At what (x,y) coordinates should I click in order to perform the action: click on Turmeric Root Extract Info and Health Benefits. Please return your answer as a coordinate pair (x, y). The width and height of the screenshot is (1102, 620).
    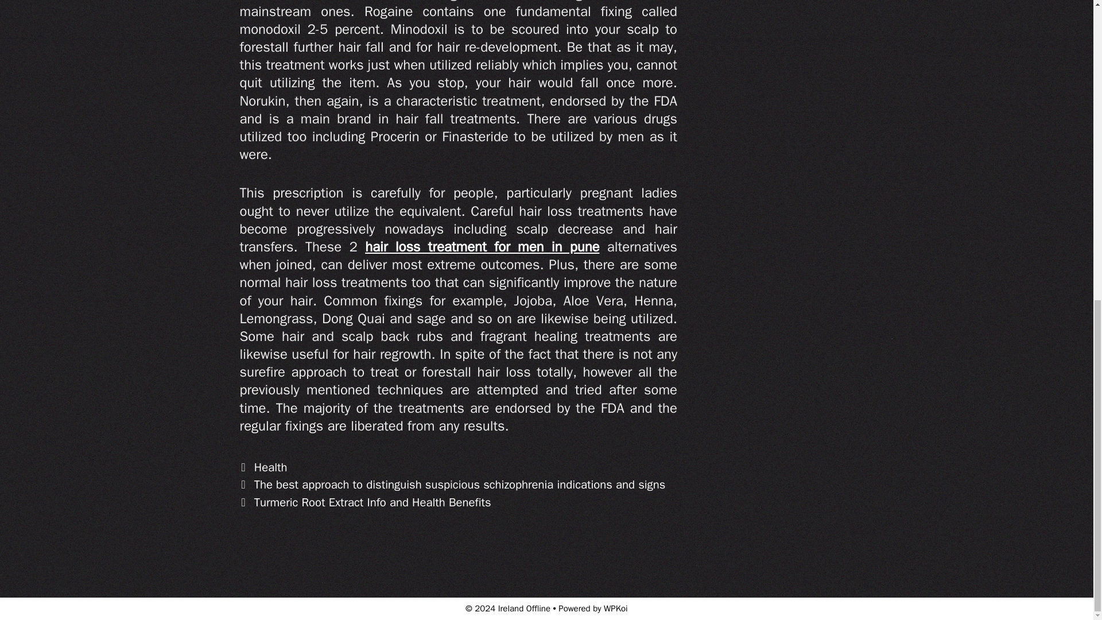
    Looking at the image, I should click on (373, 502).